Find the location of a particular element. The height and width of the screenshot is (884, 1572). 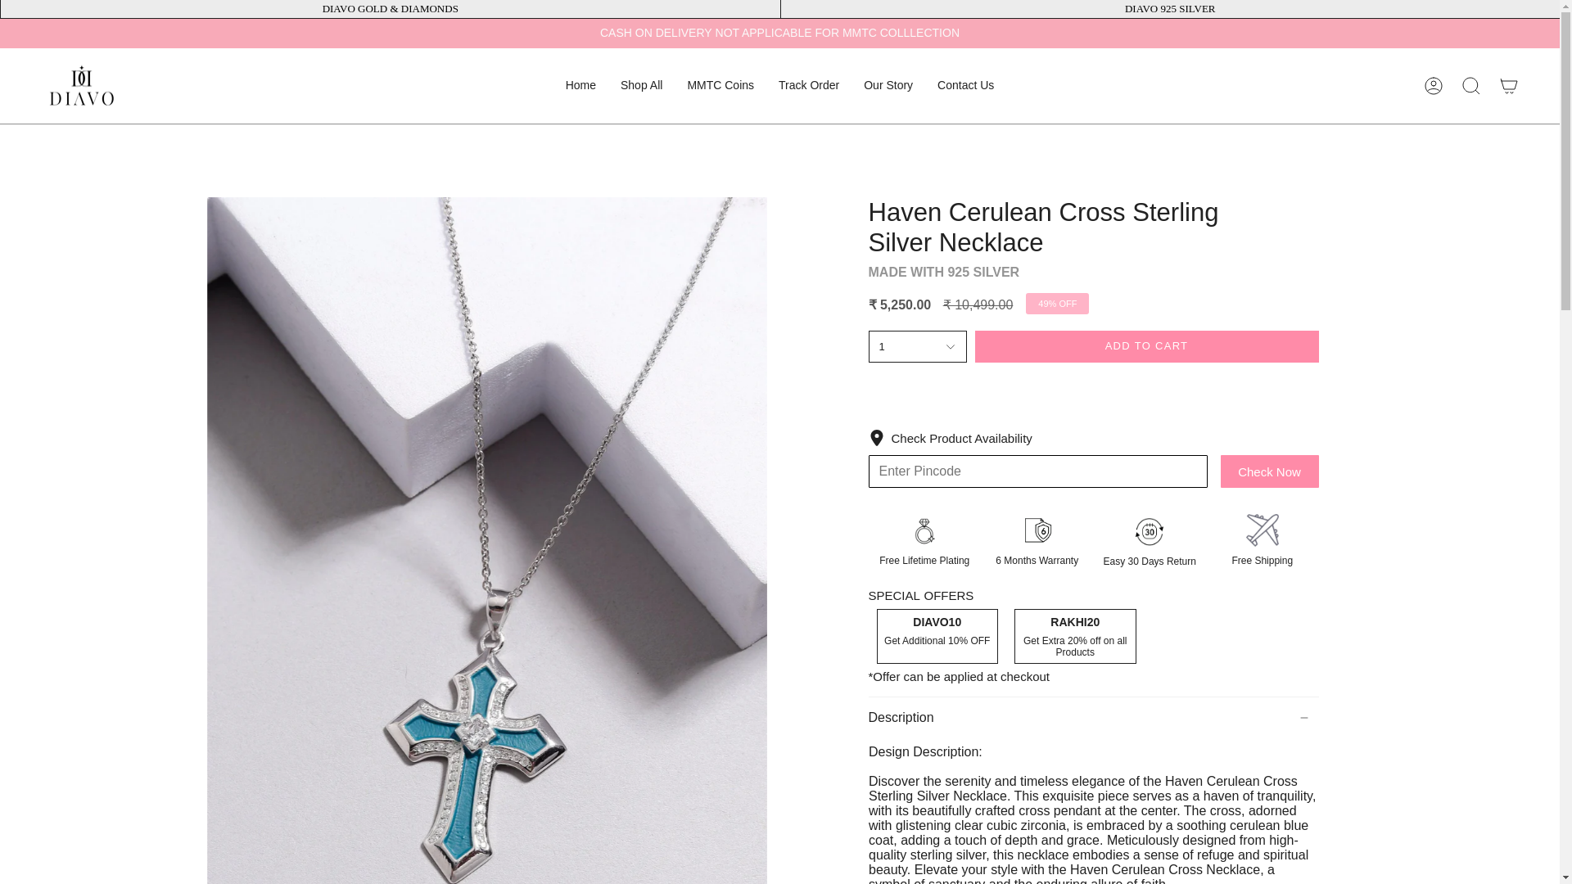

My Account is located at coordinates (1434, 85).